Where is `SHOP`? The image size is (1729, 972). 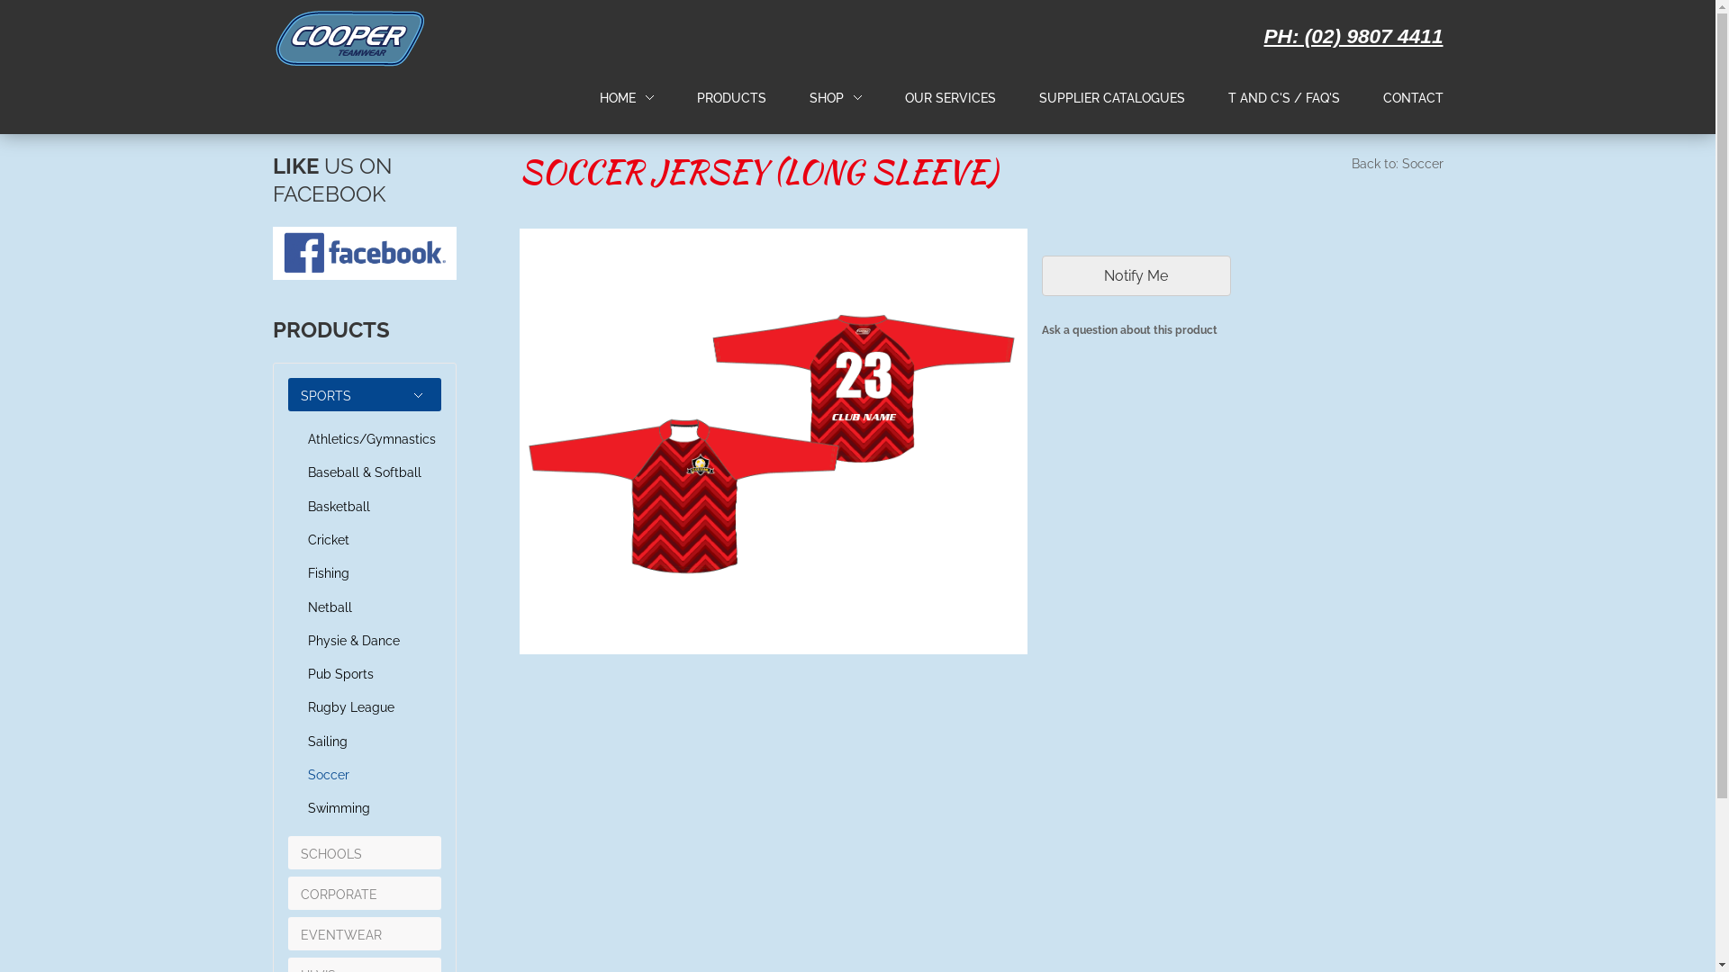 SHOP is located at coordinates (826, 98).